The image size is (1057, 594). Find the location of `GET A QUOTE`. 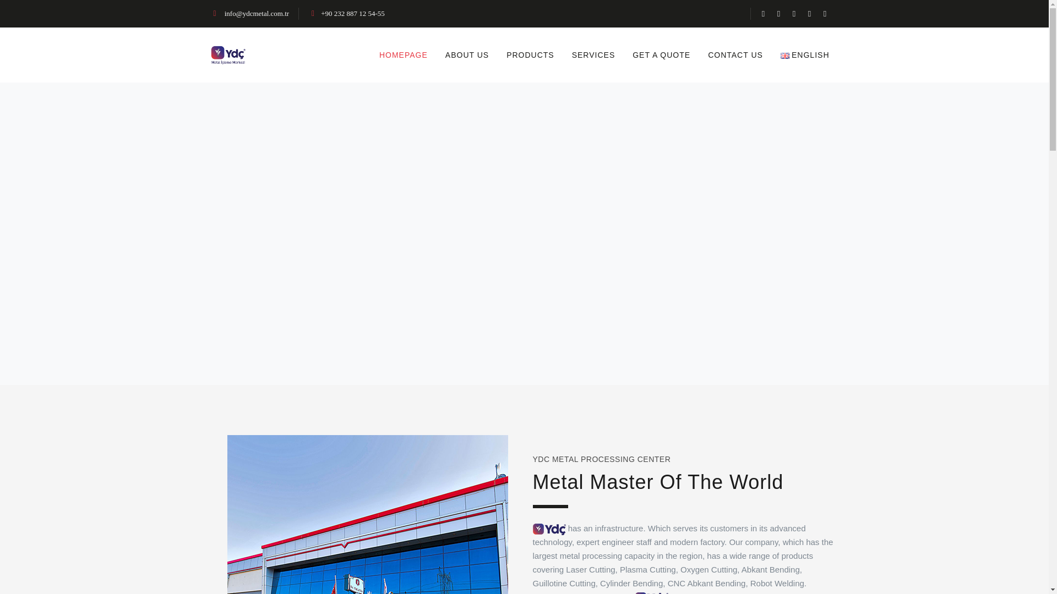

GET A QUOTE is located at coordinates (661, 55).